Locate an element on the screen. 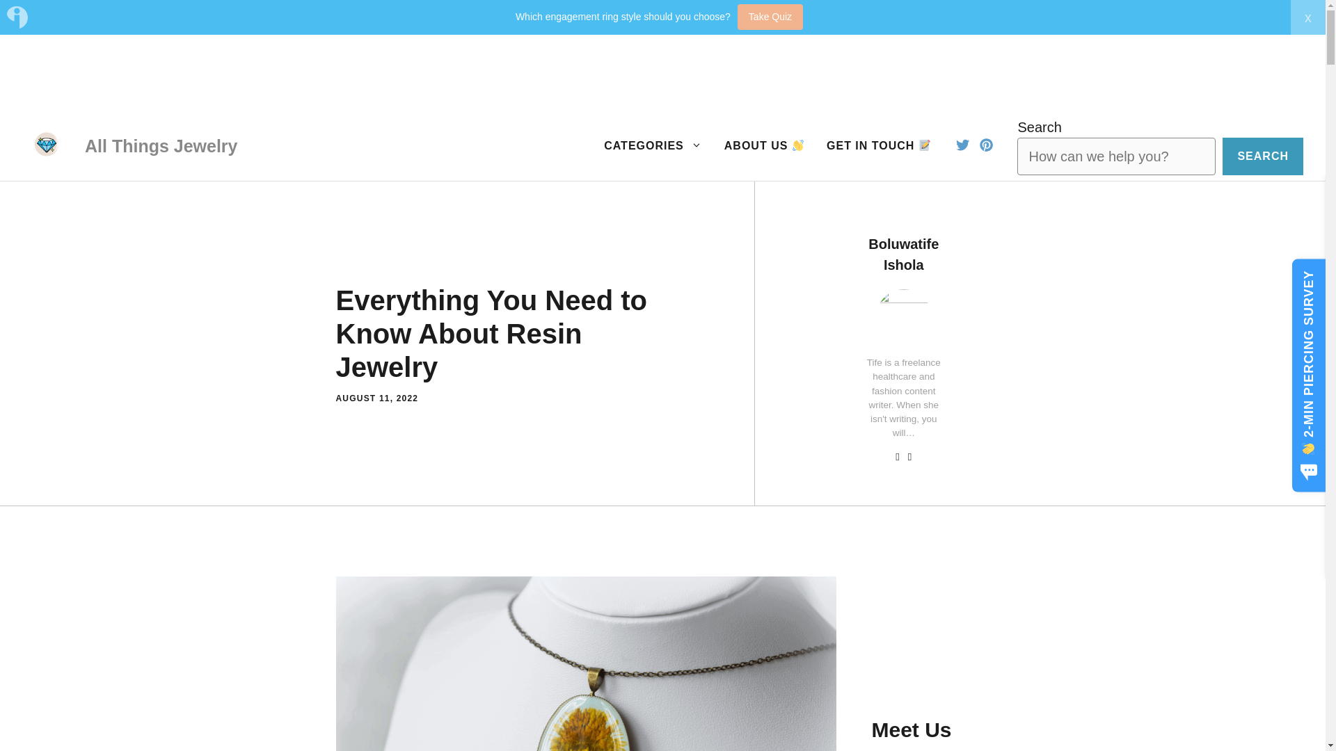  Boluwatife Ishola is located at coordinates (903, 255).